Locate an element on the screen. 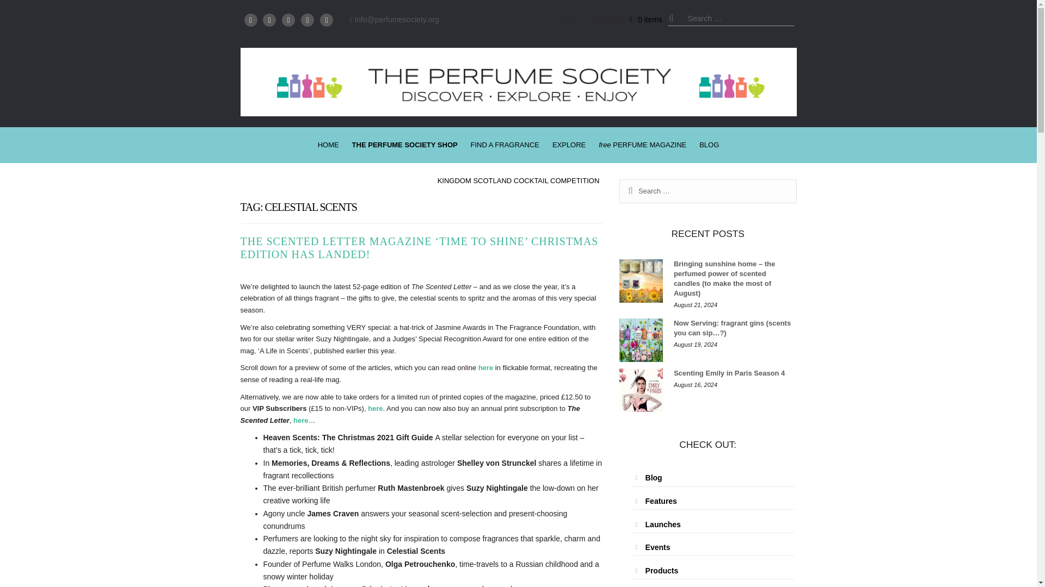 This screenshot has width=1045, height=587. View your shopping basket is located at coordinates (646, 20).